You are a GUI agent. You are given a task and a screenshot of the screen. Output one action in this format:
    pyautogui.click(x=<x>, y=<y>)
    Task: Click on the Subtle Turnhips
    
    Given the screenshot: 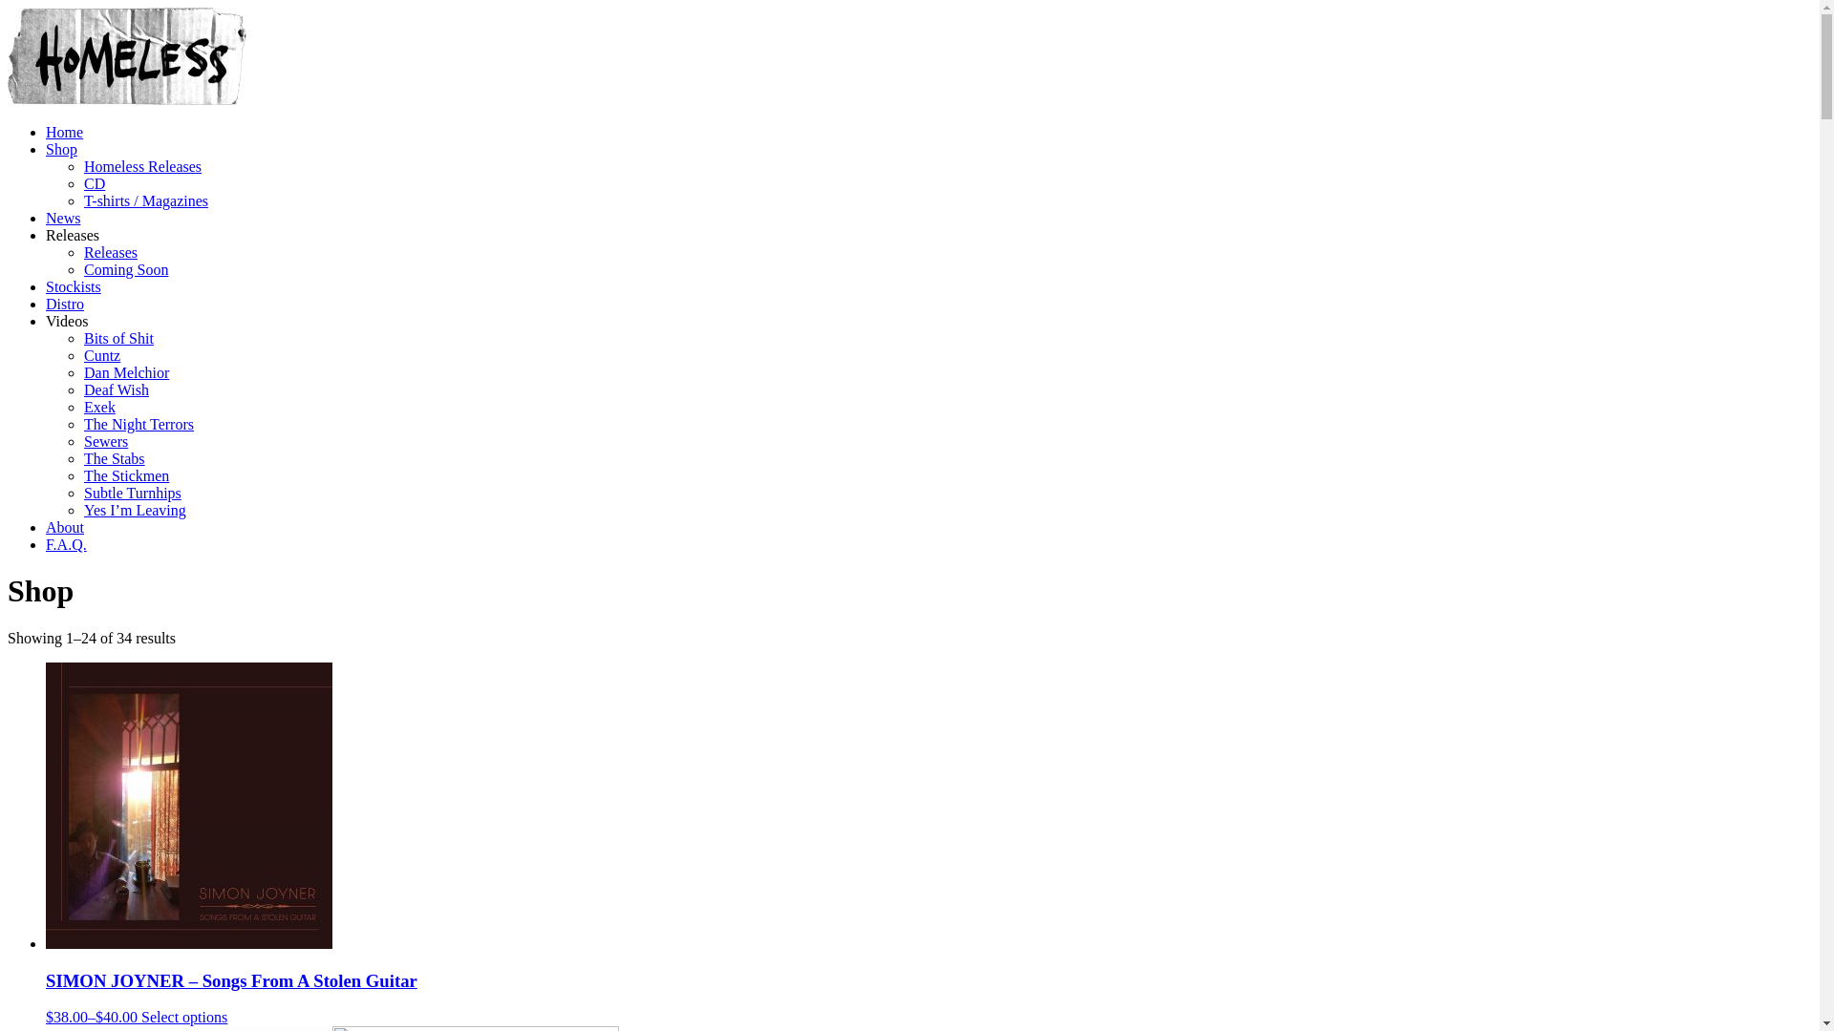 What is the action you would take?
    pyautogui.click(x=133, y=493)
    